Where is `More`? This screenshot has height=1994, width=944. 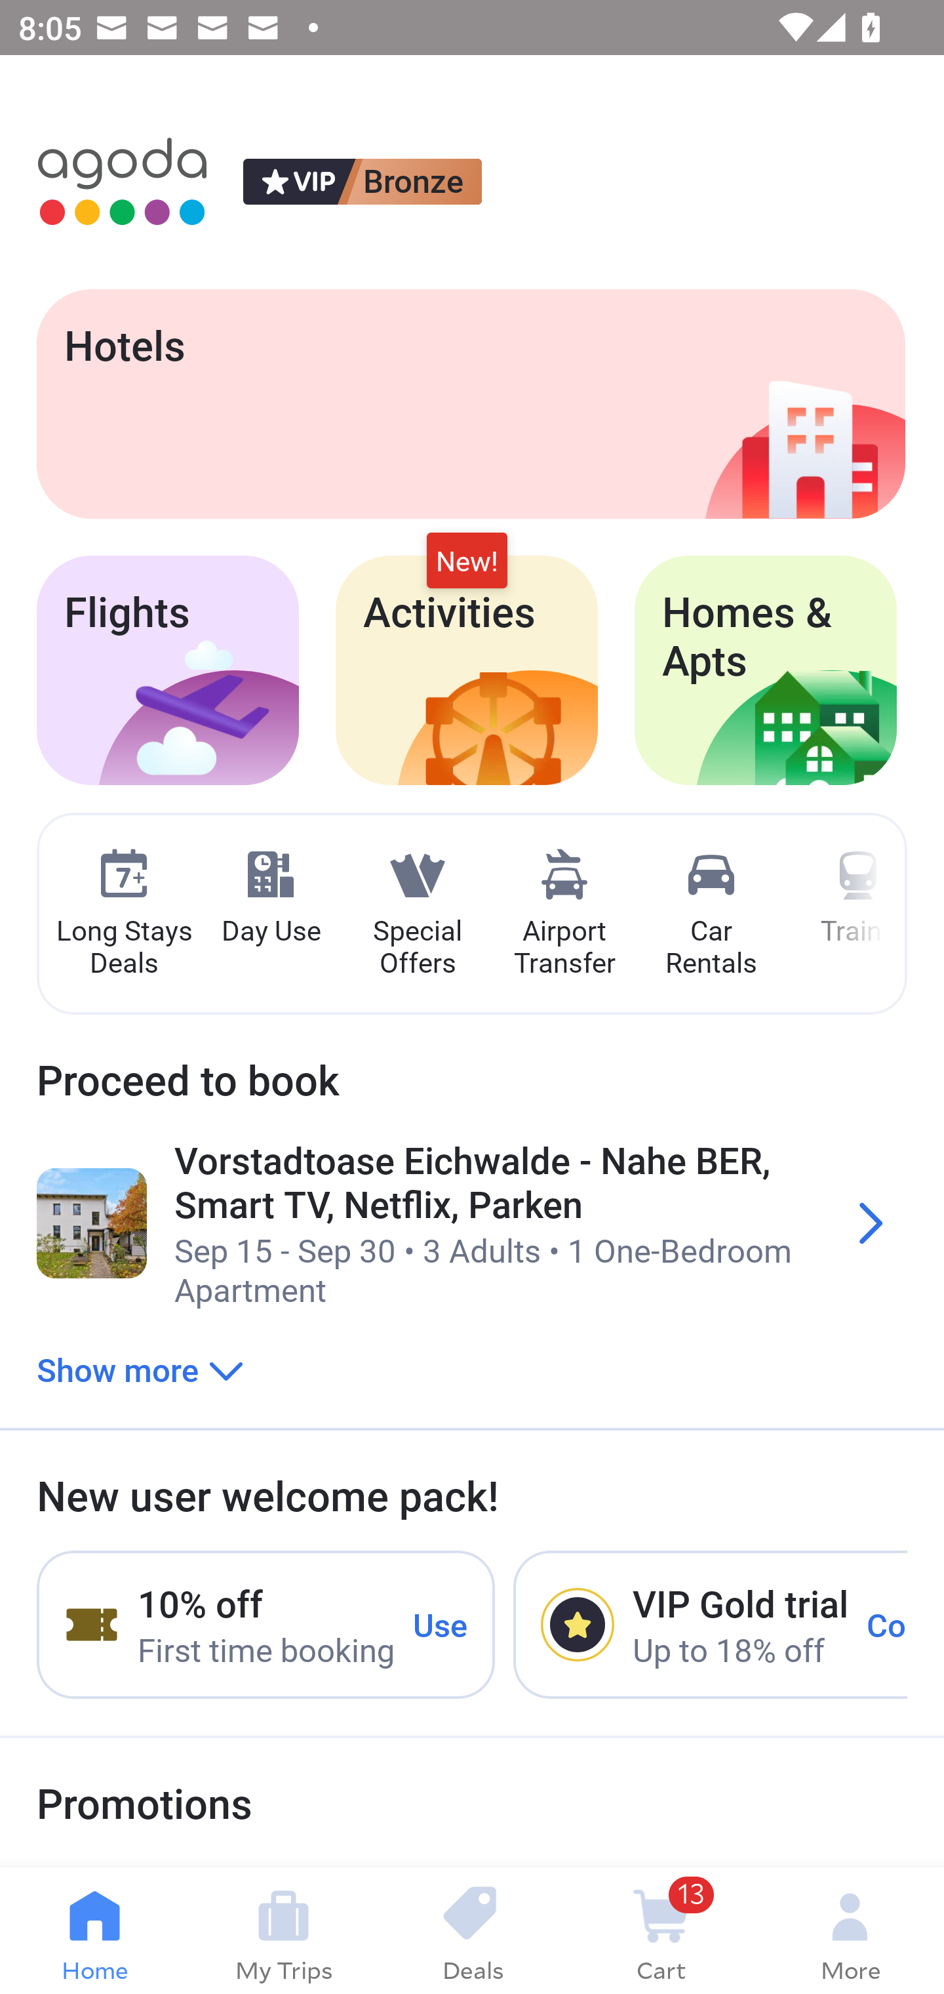 More is located at coordinates (850, 1931).